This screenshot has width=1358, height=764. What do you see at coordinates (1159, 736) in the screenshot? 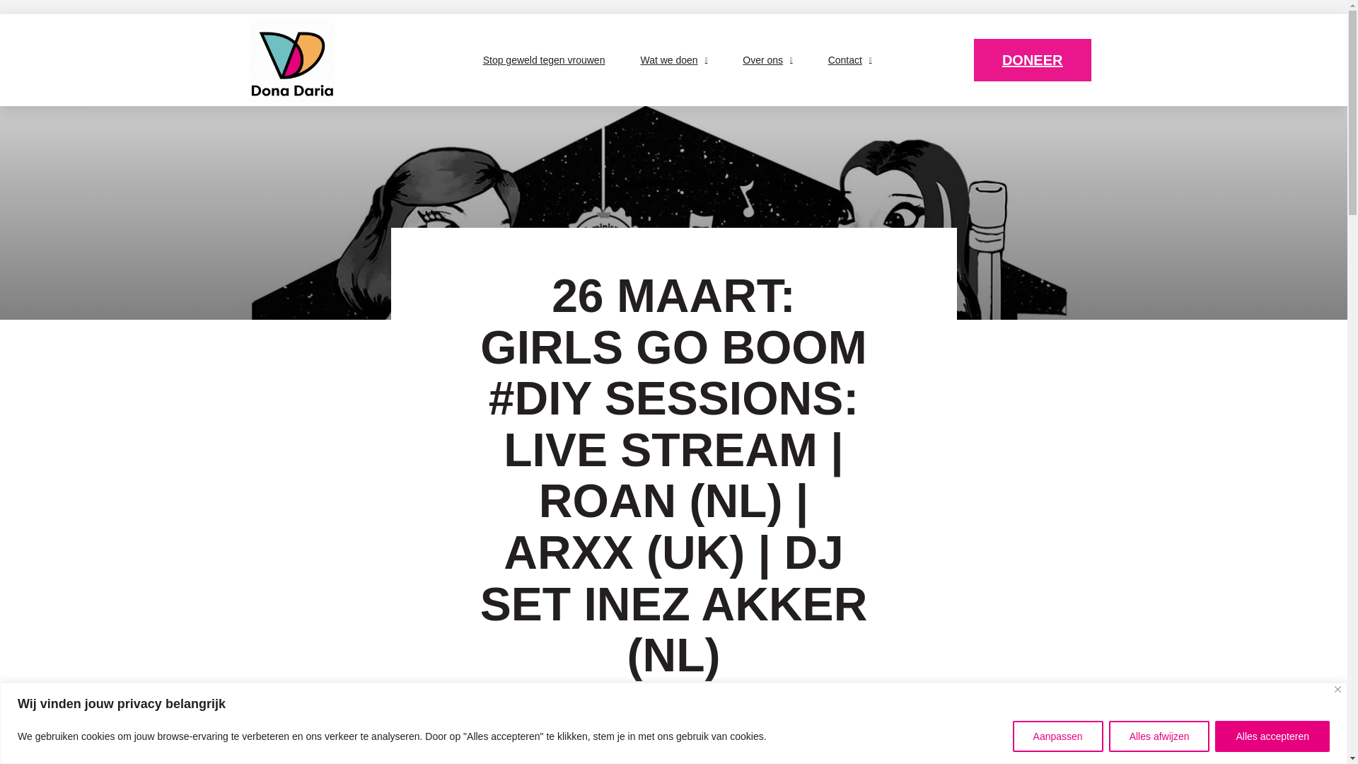
I see `Alles afwijzen` at bounding box center [1159, 736].